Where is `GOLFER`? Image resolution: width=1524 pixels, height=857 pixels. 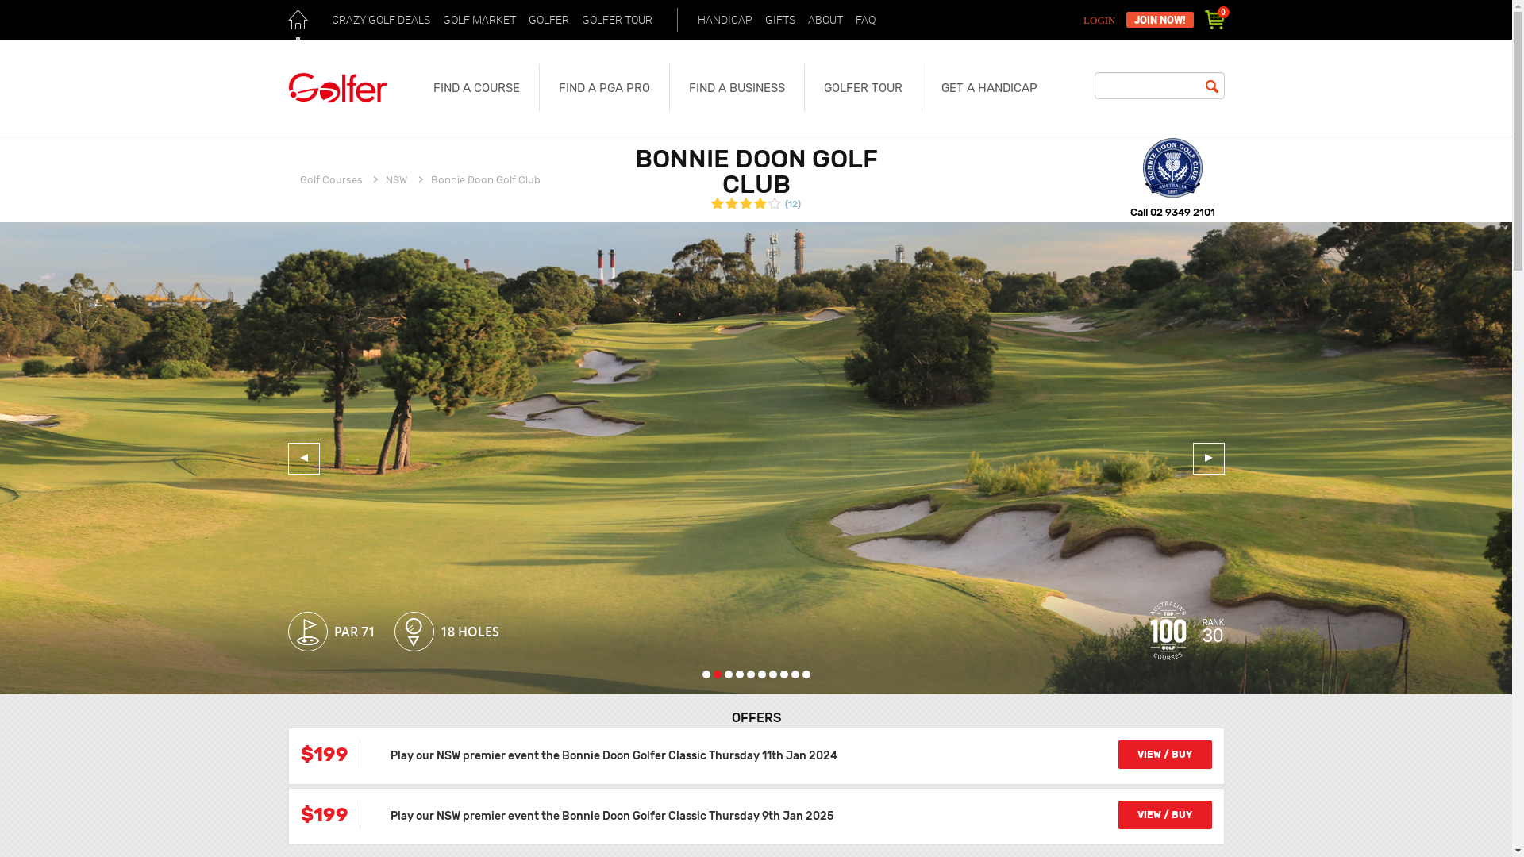 GOLFER is located at coordinates (548, 20).